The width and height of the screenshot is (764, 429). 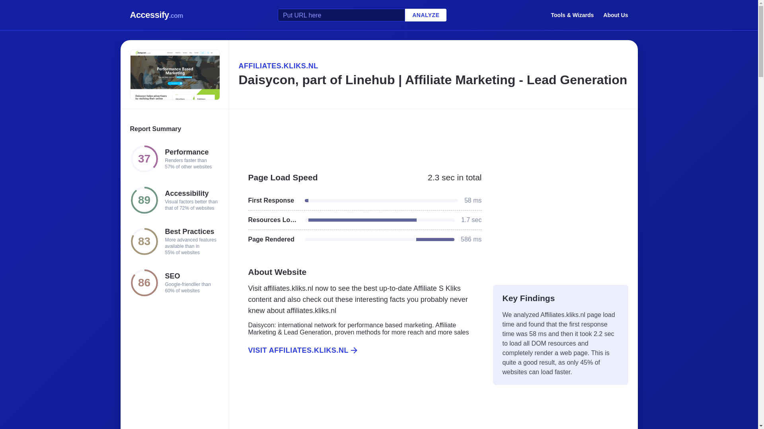 What do you see at coordinates (433, 66) in the screenshot?
I see `AFFILIATES.KLIKS.NL` at bounding box center [433, 66].